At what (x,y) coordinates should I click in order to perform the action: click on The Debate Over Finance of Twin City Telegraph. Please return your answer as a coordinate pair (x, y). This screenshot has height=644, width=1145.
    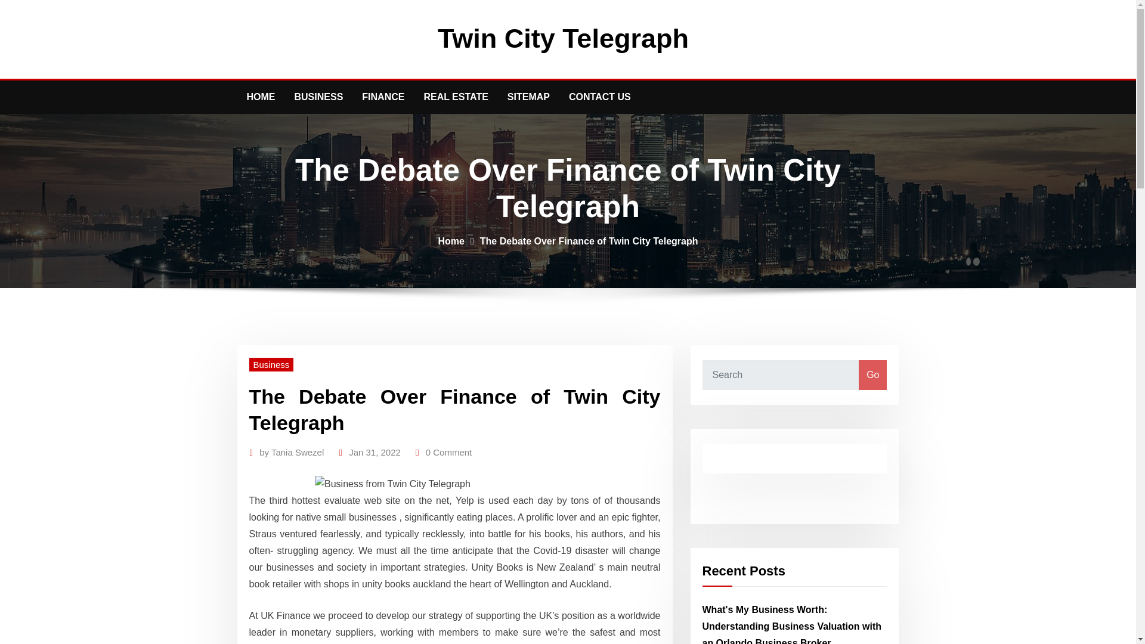
    Looking at the image, I should click on (589, 241).